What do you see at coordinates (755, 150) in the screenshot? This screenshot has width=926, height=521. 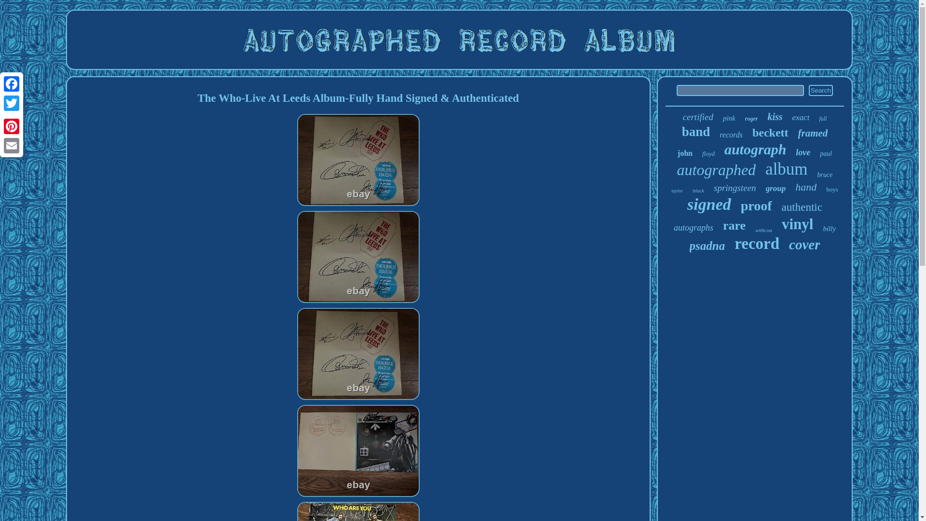 I see `autograph` at bounding box center [755, 150].